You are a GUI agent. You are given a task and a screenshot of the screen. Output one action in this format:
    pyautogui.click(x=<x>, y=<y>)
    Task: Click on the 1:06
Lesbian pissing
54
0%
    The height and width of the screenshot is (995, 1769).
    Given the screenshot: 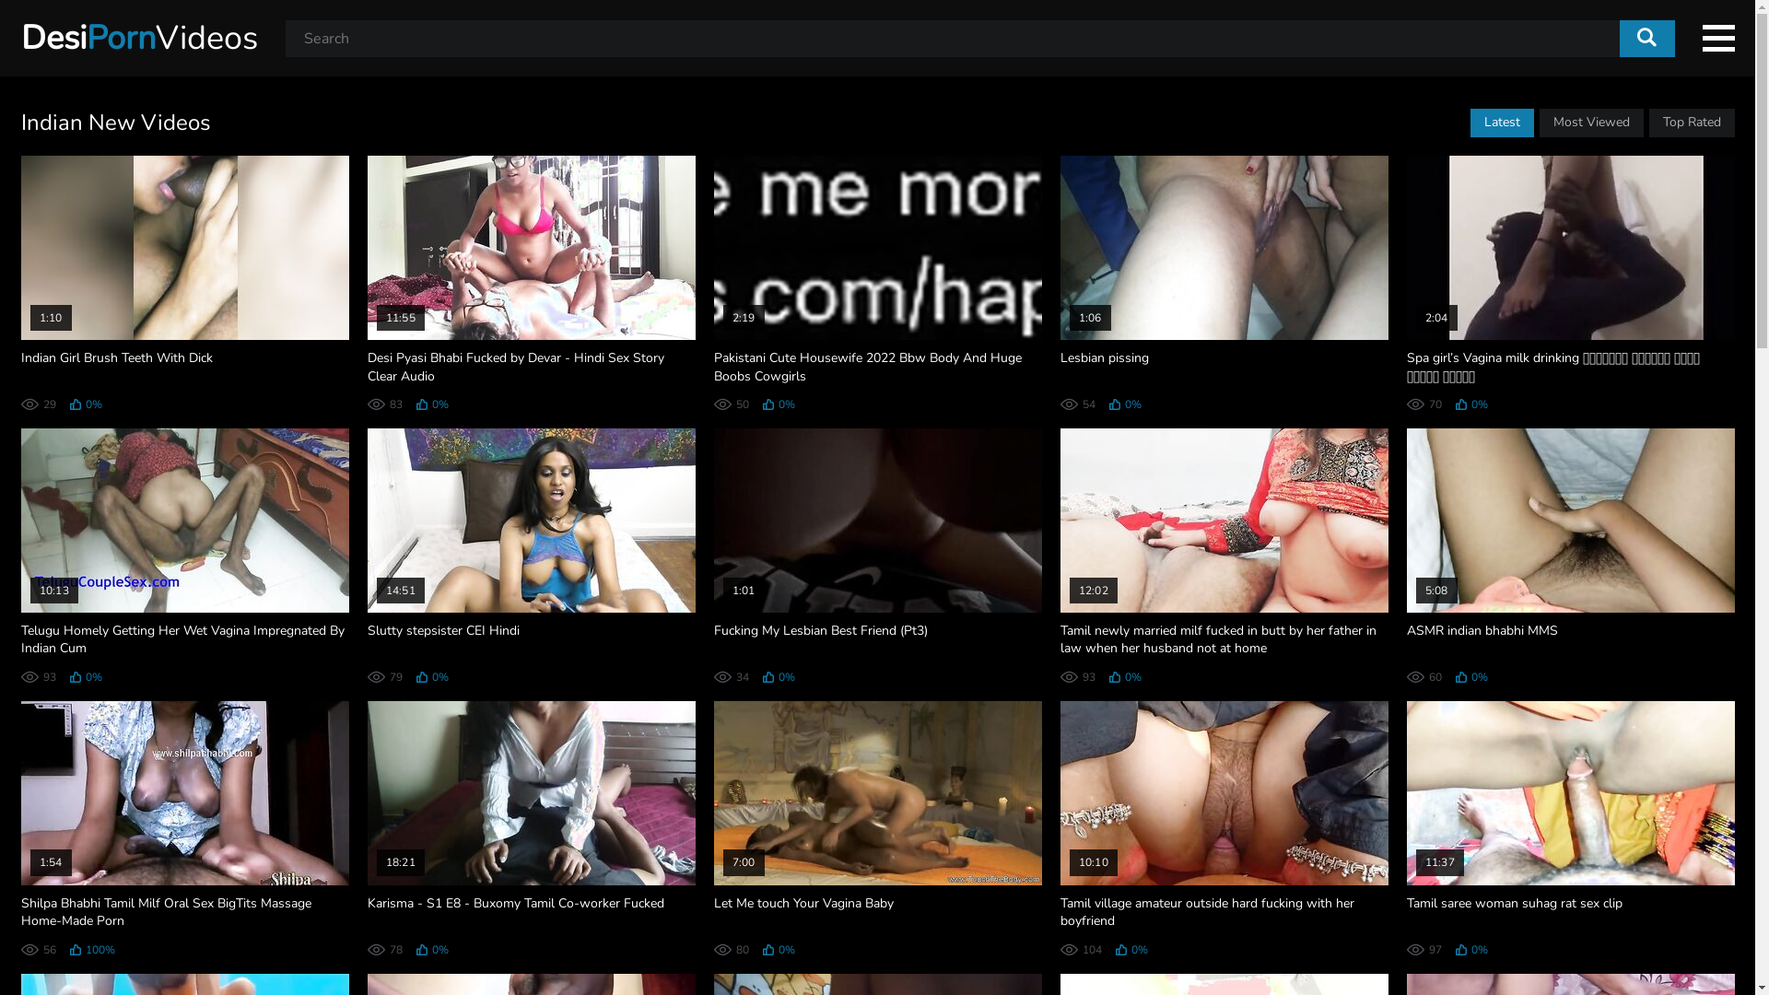 What is the action you would take?
    pyautogui.click(x=1224, y=283)
    